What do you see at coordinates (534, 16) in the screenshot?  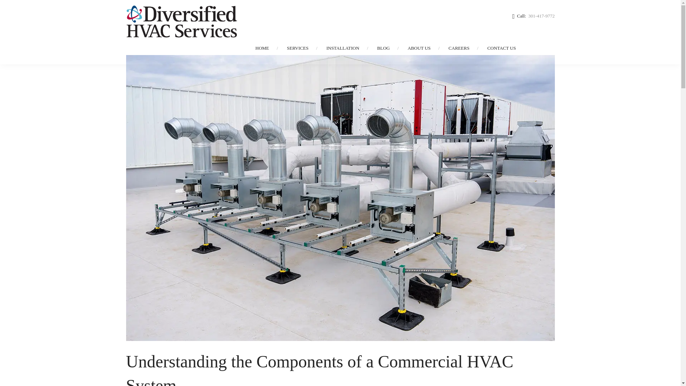 I see `Call: 301-417-9772` at bounding box center [534, 16].